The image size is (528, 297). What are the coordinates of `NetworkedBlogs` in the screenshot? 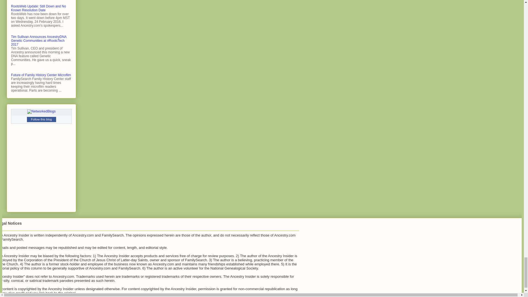 It's located at (41, 112).